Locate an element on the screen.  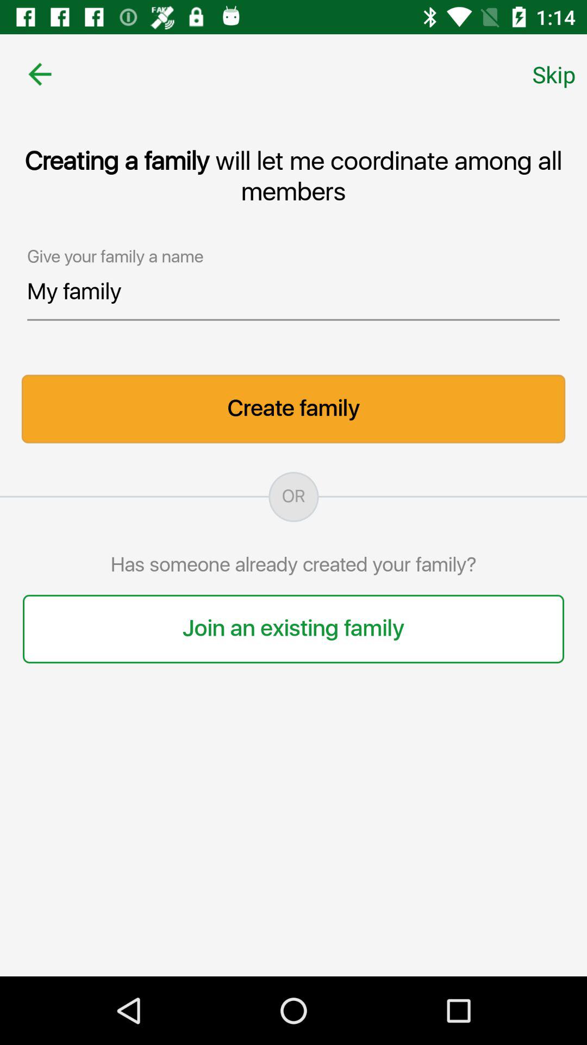
choose the item below has someone already is located at coordinates (293, 629).